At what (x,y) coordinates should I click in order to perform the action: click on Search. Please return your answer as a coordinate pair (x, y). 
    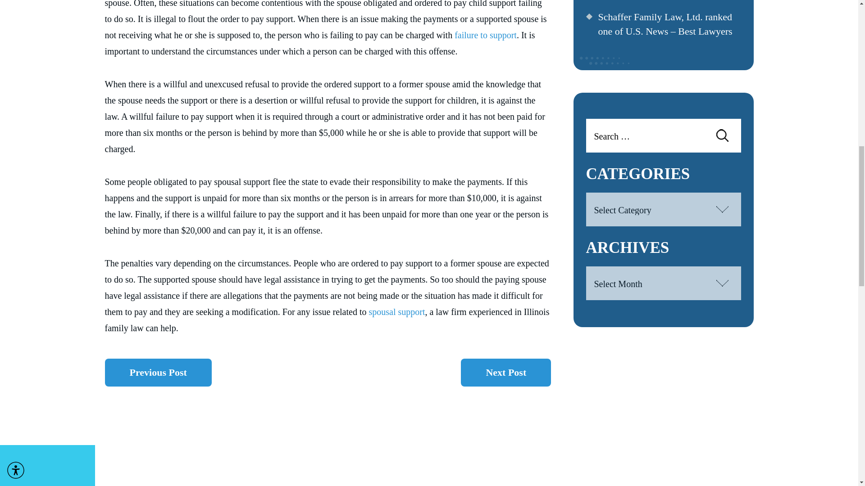
    Looking at the image, I should click on (722, 135).